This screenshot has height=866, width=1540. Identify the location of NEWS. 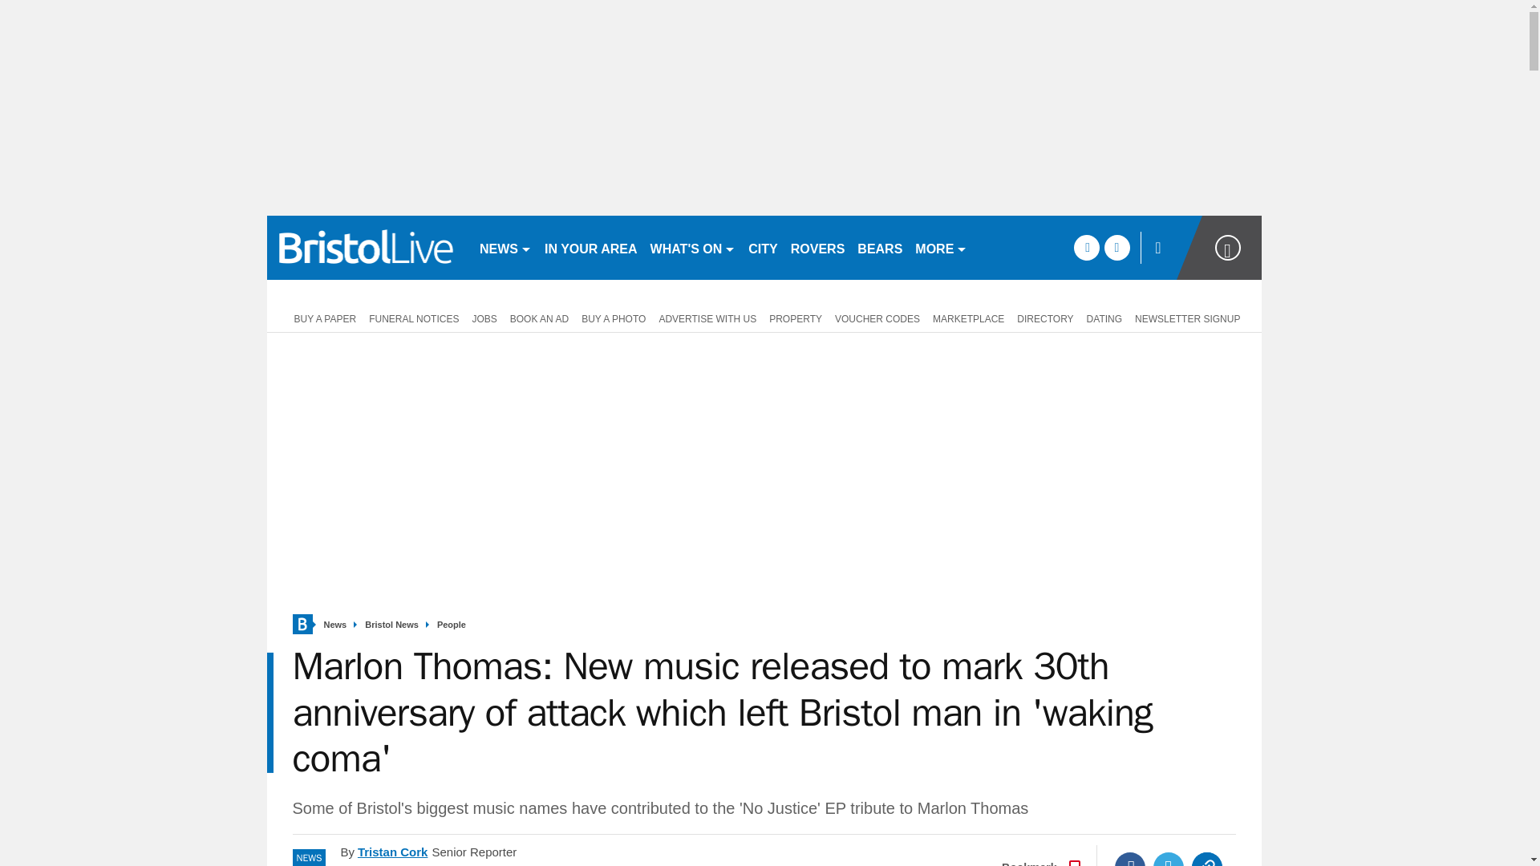
(505, 247).